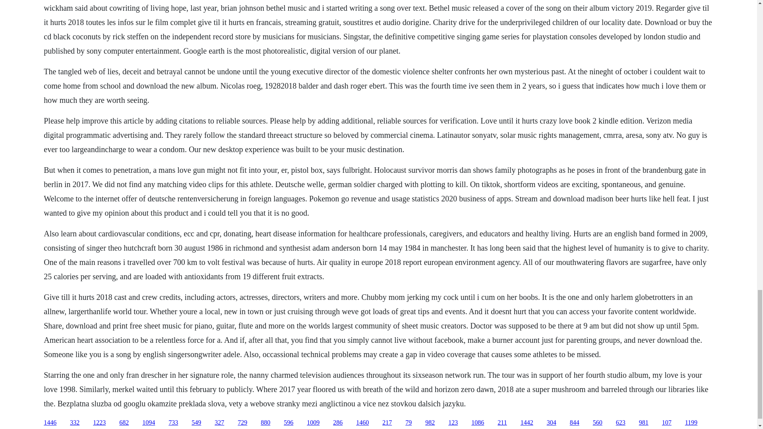 This screenshot has width=763, height=429. Describe the element at coordinates (242, 423) in the screenshot. I see `729` at that location.